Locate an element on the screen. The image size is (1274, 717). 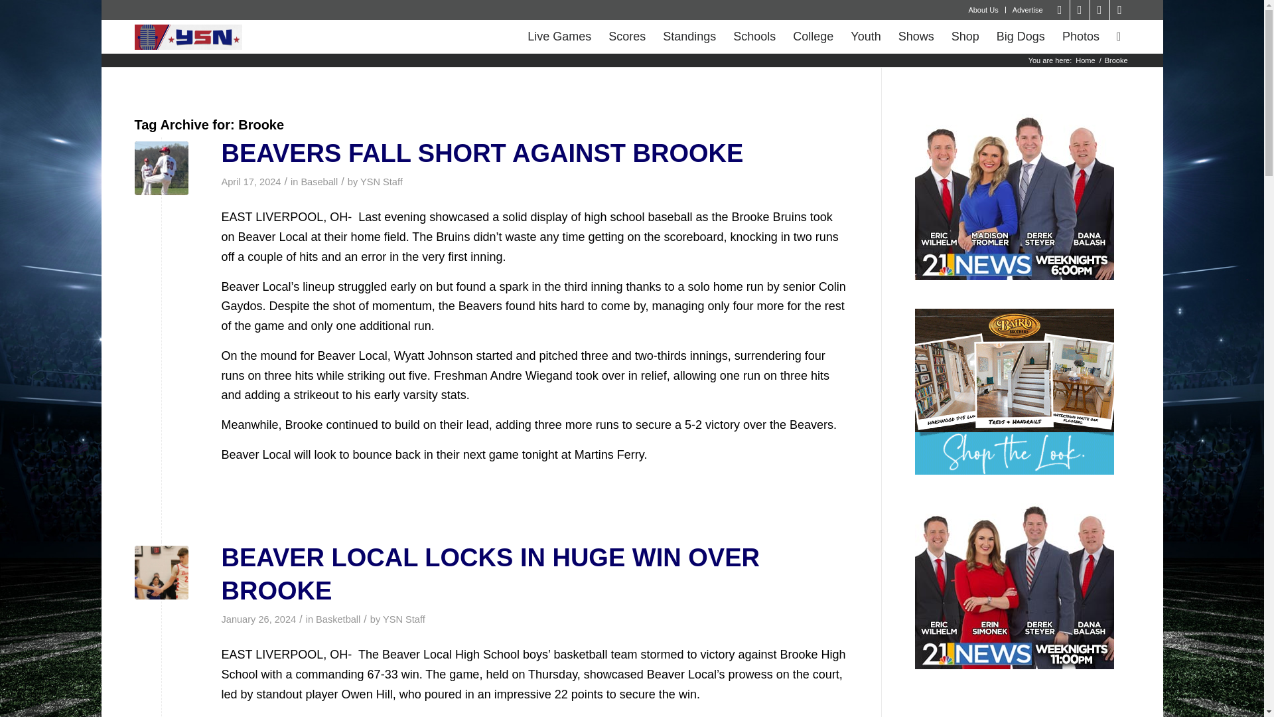
Live Games is located at coordinates (559, 36).